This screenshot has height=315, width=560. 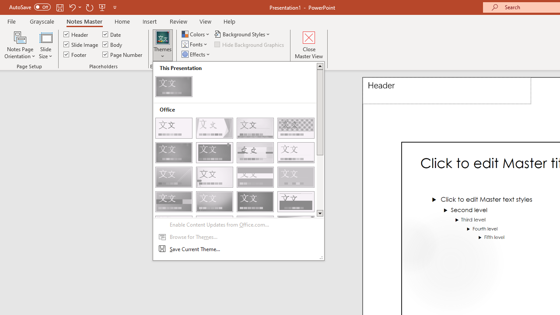 What do you see at coordinates (42, 21) in the screenshot?
I see `Grayscale` at bounding box center [42, 21].